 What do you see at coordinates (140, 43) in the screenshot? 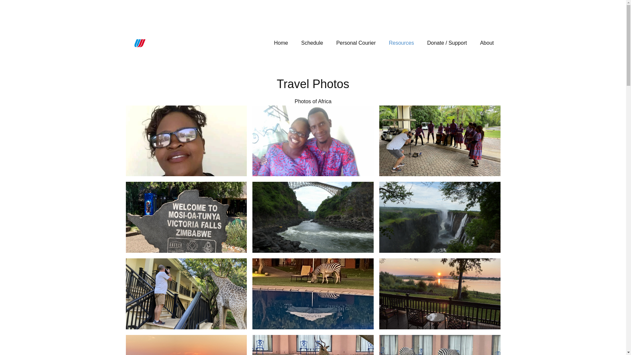
I see `The Journey is the Reward` at bounding box center [140, 43].